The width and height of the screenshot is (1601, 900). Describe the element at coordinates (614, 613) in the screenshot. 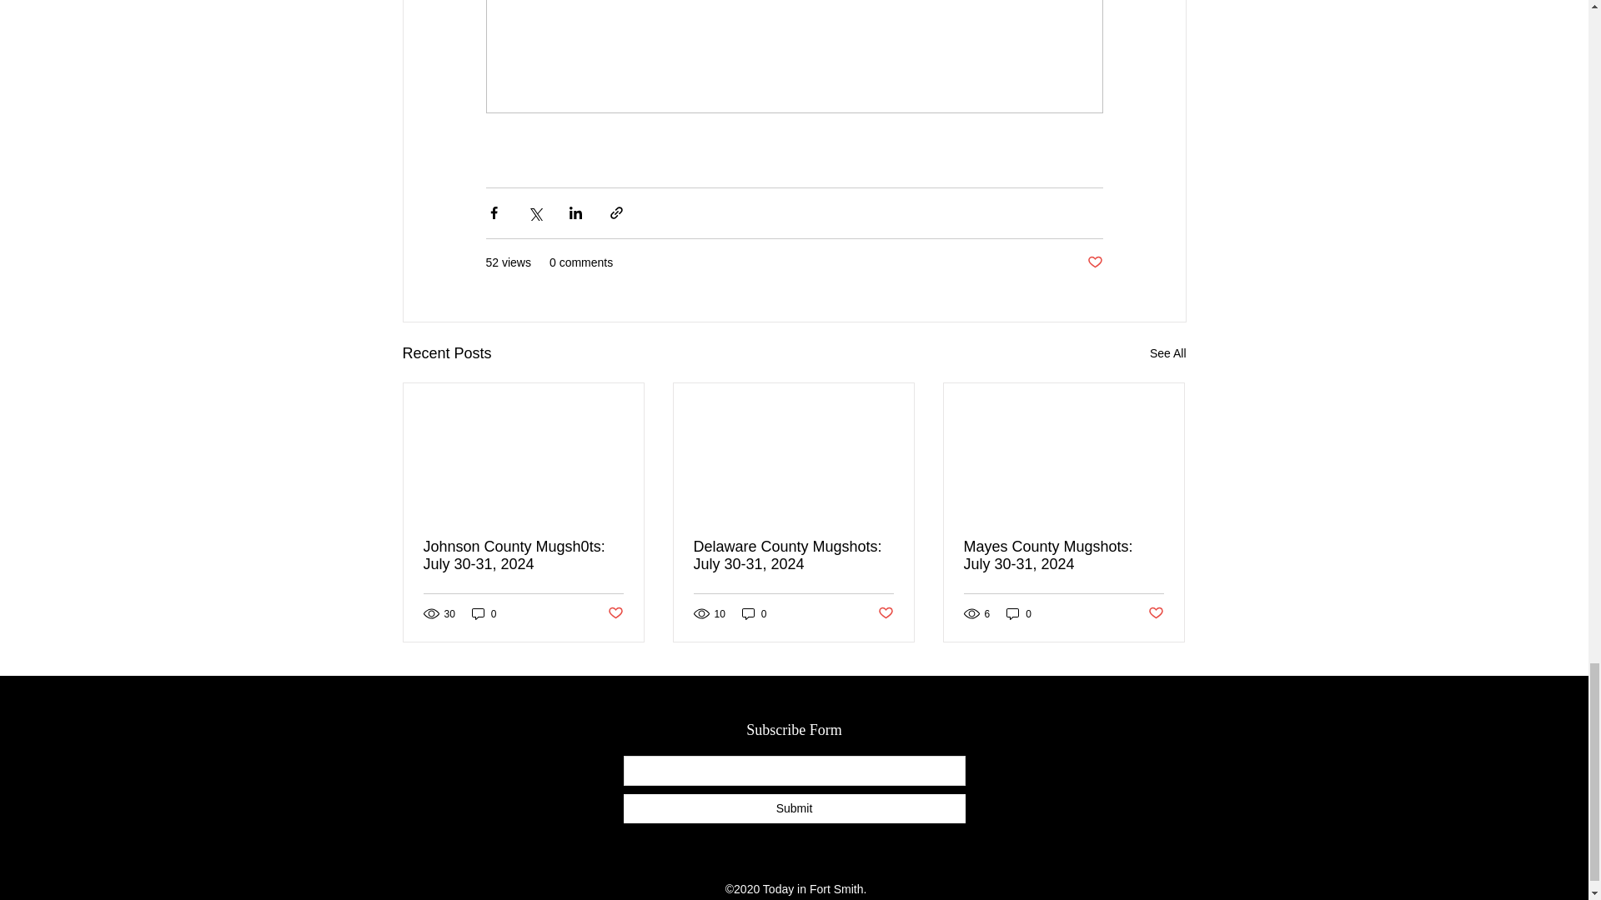

I see `Post not marked as liked` at that location.